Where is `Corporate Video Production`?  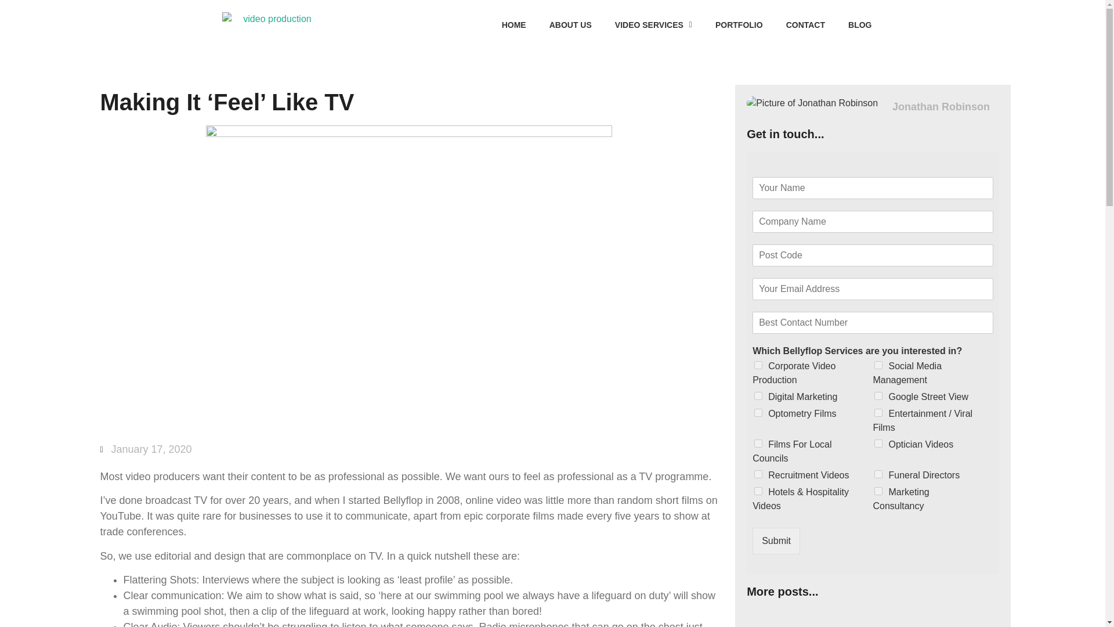 Corporate Video Production is located at coordinates (758, 365).